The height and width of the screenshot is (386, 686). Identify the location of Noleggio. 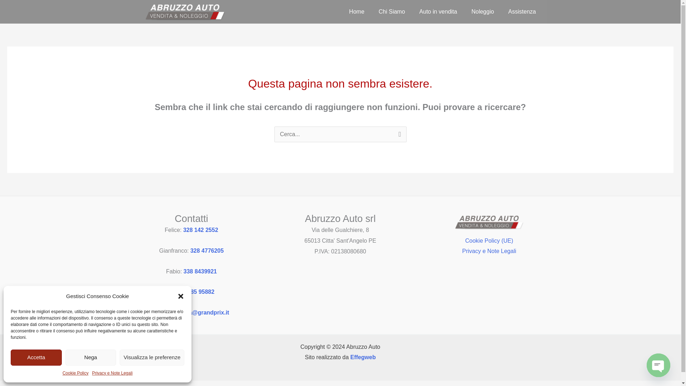
(482, 11).